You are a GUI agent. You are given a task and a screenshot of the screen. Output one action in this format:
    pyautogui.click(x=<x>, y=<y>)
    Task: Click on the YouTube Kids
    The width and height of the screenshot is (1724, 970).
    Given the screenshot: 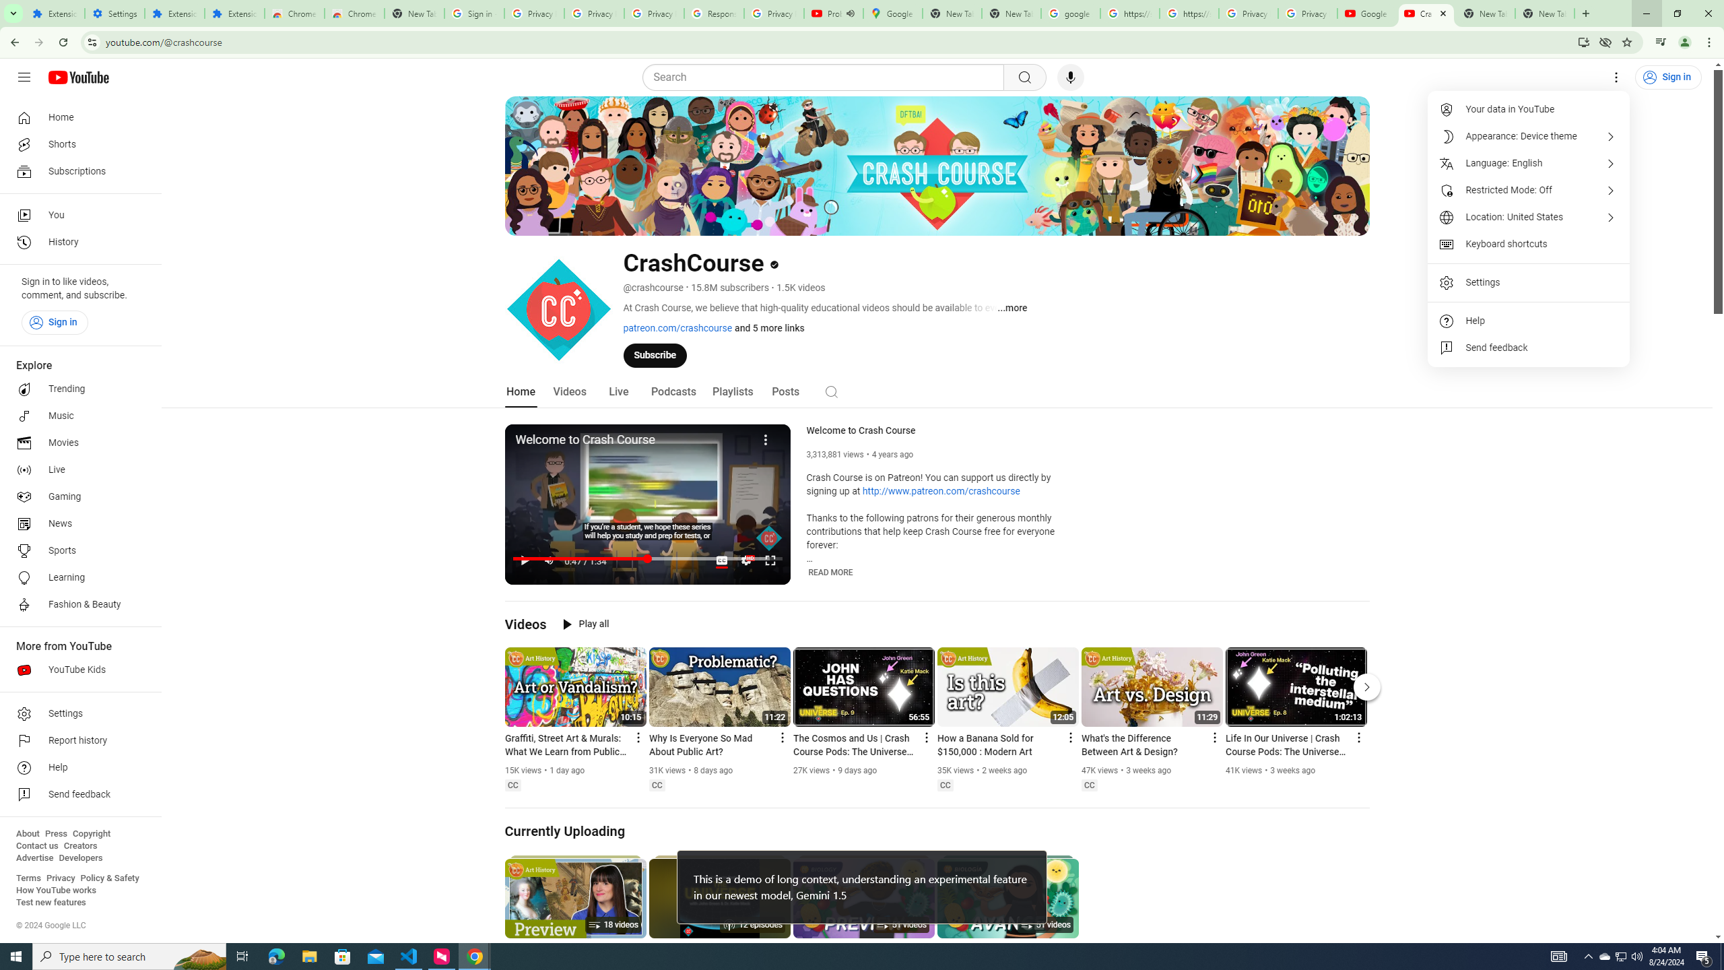 What is the action you would take?
    pyautogui.click(x=77, y=670)
    